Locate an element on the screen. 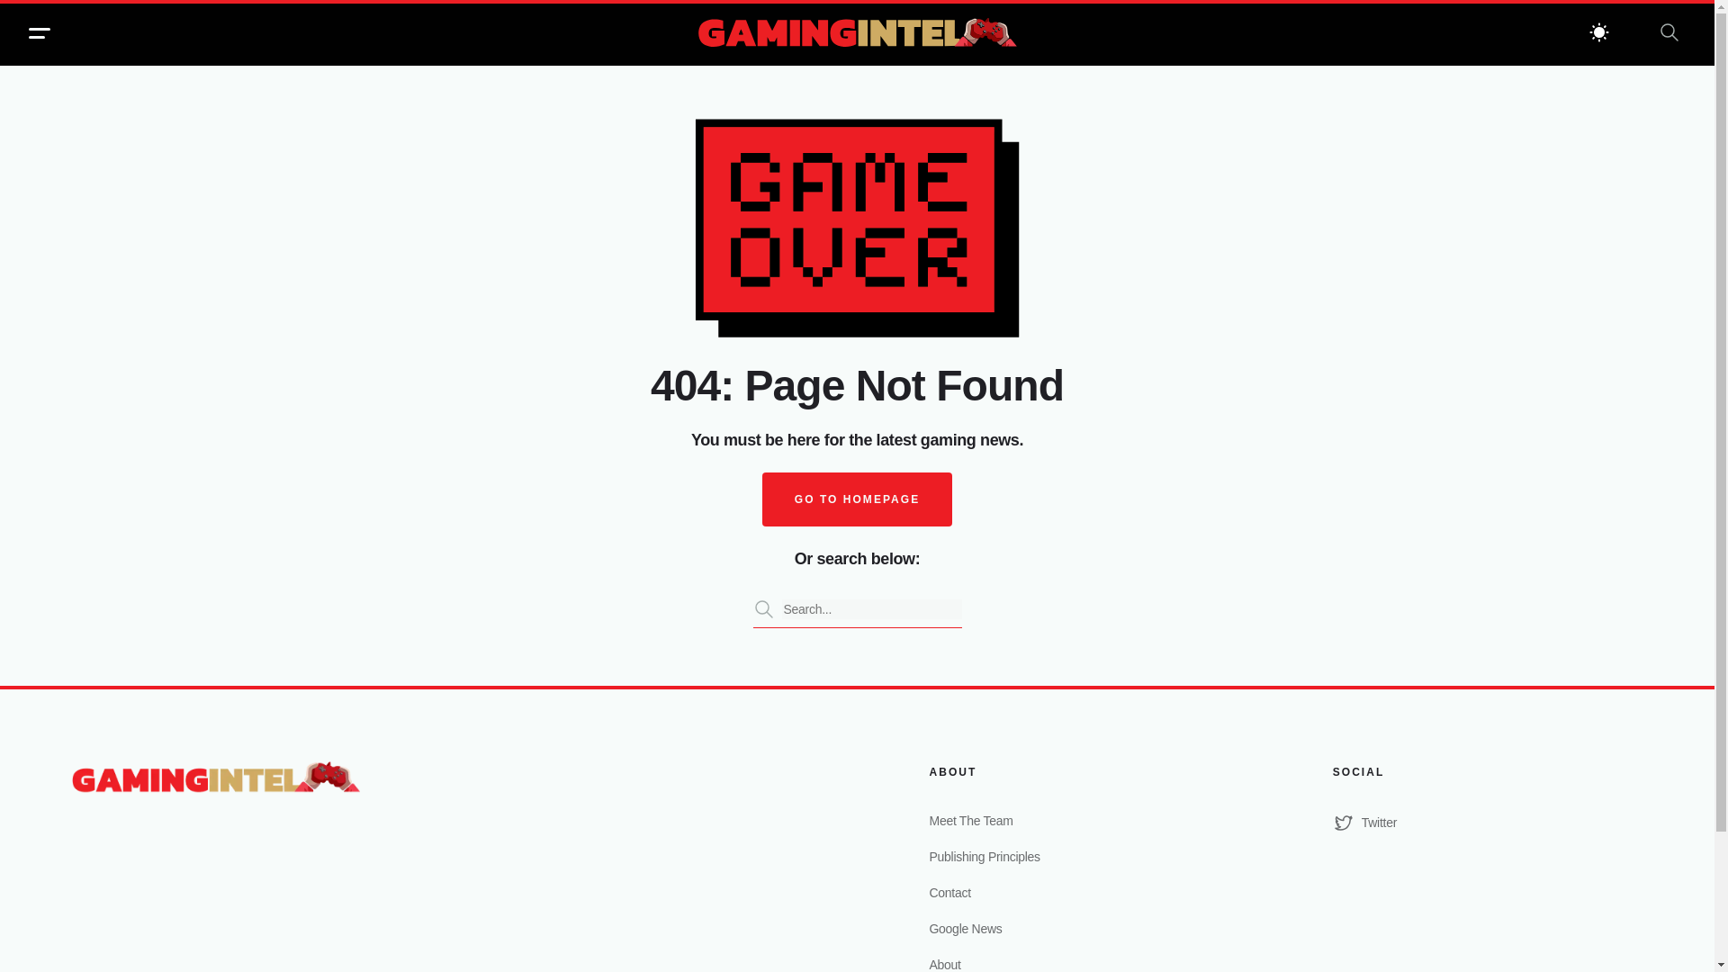  Gaming Intel is located at coordinates (857, 34).